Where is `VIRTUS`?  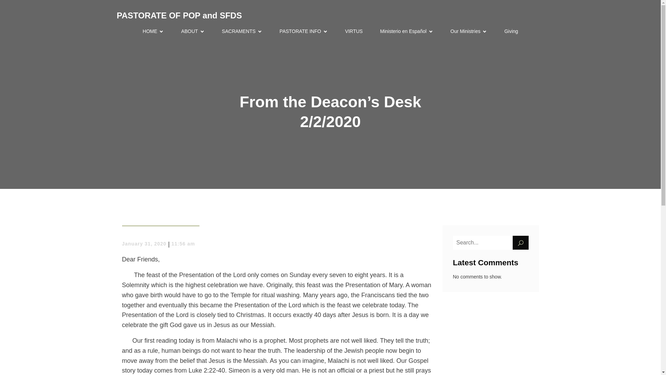 VIRTUS is located at coordinates (354, 31).